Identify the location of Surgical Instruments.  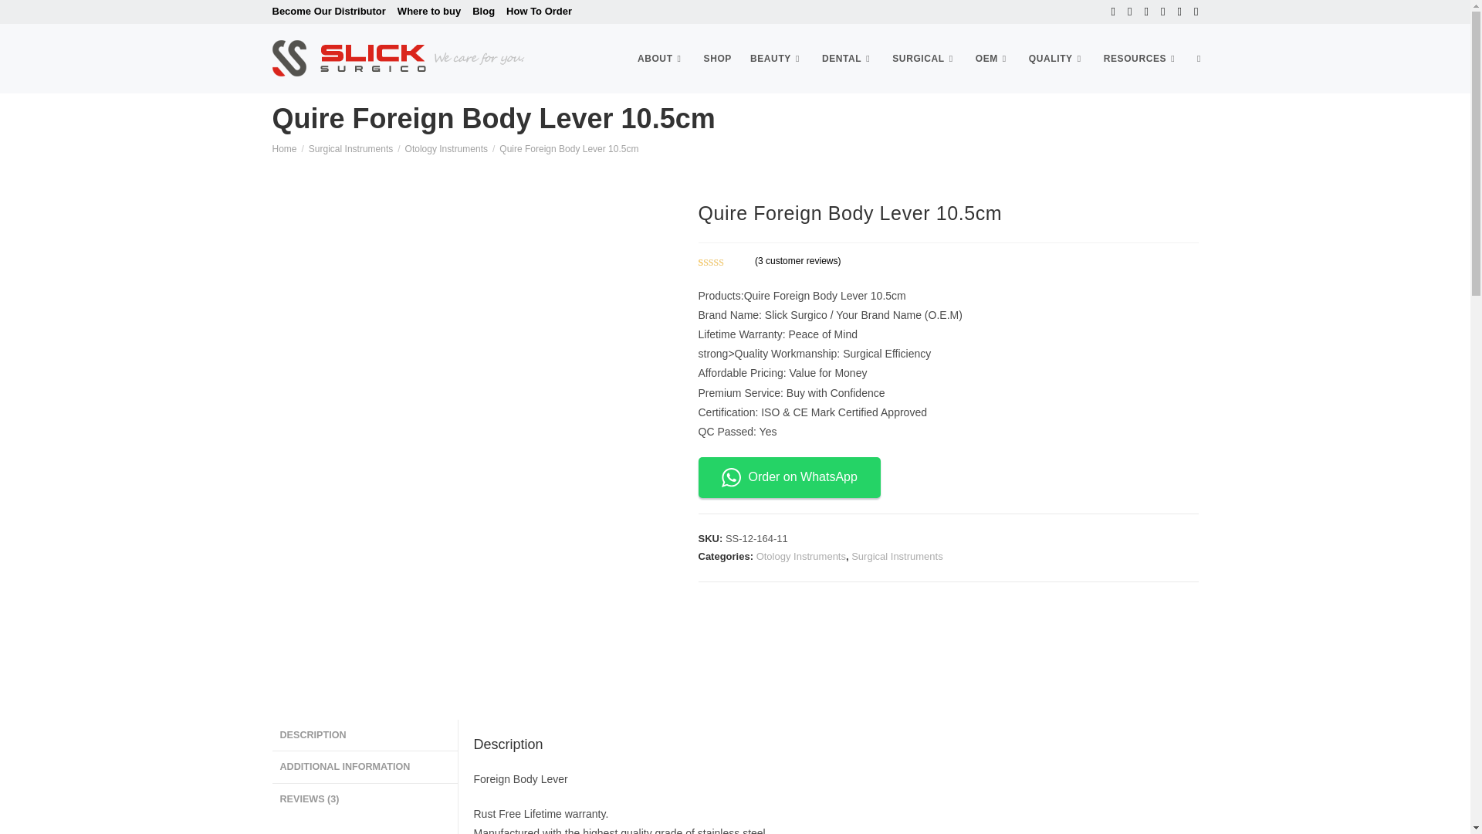
(925, 57).